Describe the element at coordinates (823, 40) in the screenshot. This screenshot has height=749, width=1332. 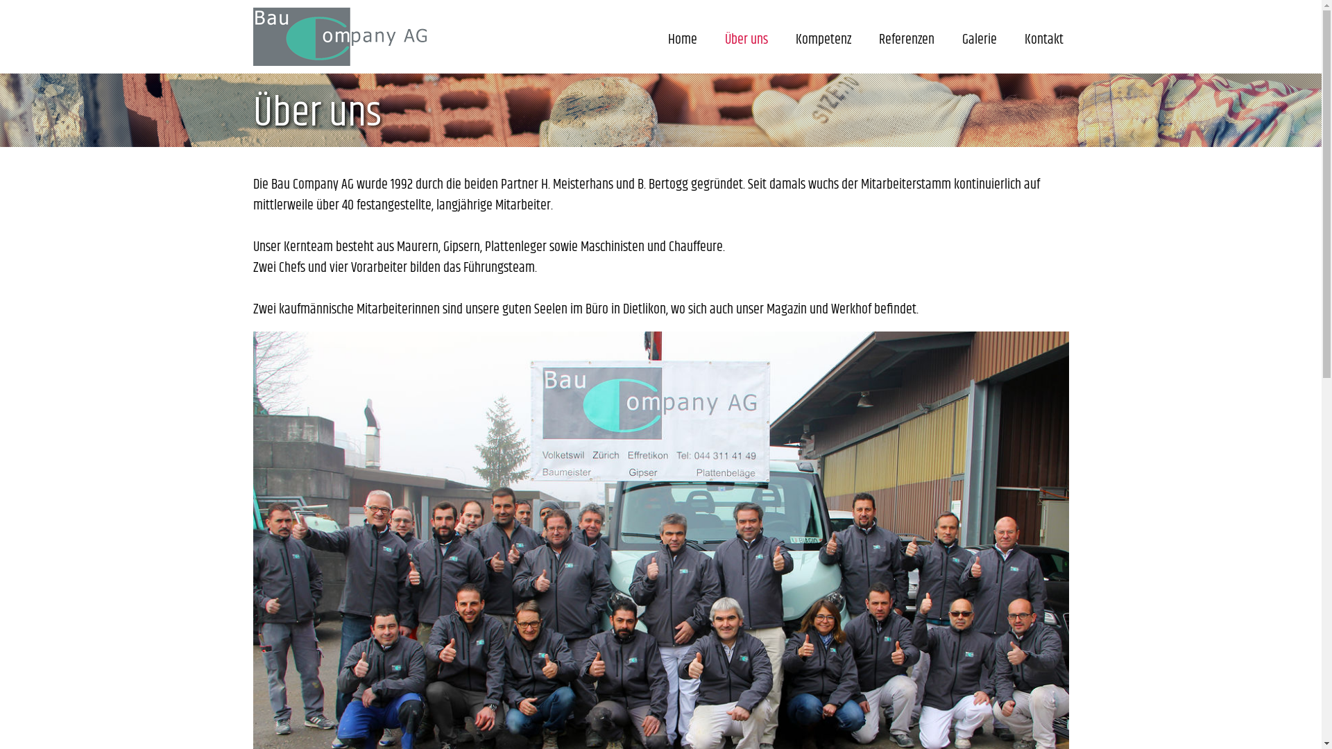
I see `Kompetenz` at that location.